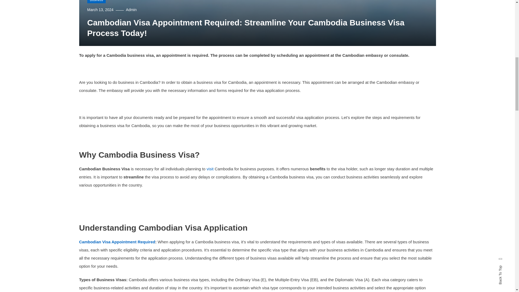 This screenshot has height=292, width=519. I want to click on Business, so click(96, 2).